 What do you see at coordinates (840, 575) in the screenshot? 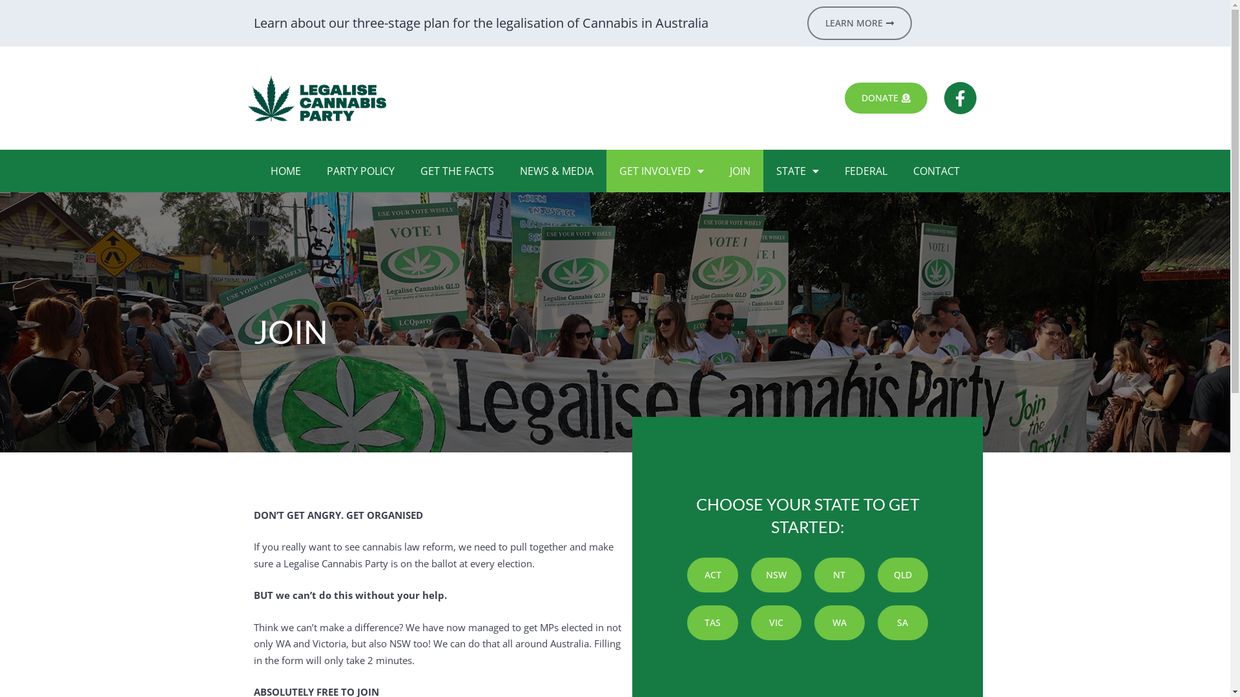
I see `NT` at bounding box center [840, 575].